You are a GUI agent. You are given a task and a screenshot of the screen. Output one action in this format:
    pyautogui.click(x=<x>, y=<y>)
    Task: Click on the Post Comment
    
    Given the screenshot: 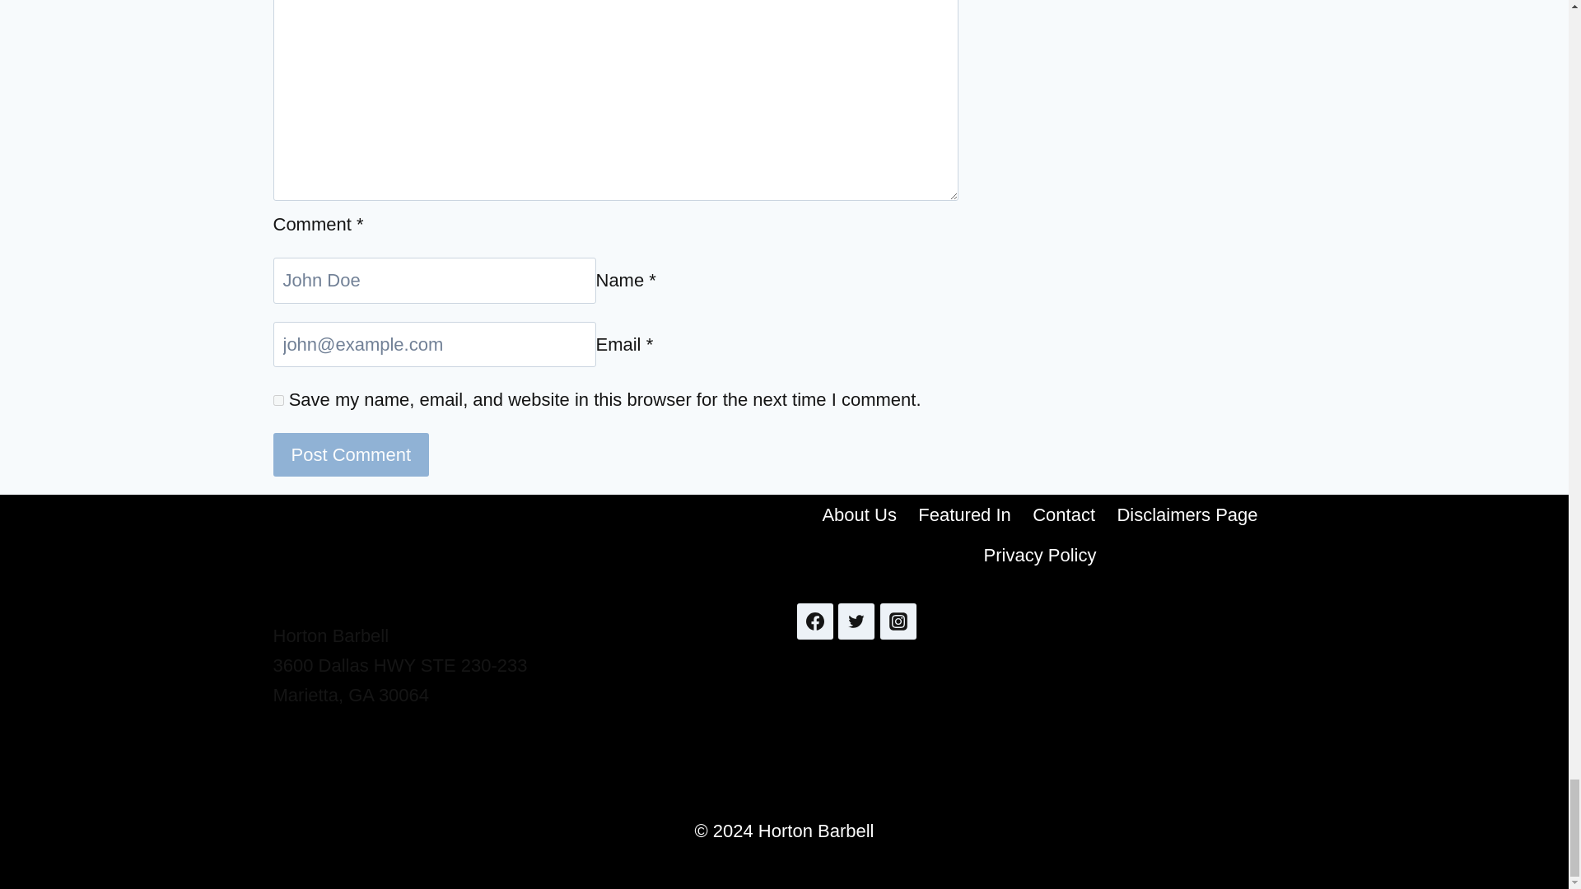 What is the action you would take?
    pyautogui.click(x=352, y=454)
    